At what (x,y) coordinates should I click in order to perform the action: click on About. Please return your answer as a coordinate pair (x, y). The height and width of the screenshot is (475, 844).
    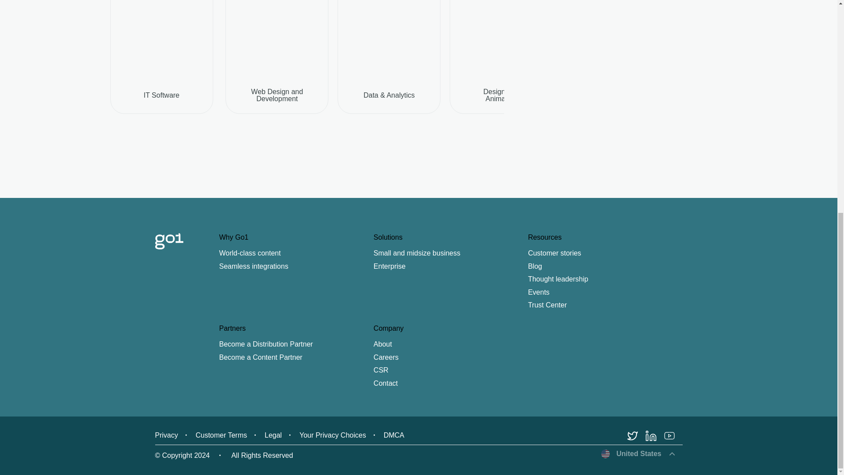
    Looking at the image, I should click on (451, 344).